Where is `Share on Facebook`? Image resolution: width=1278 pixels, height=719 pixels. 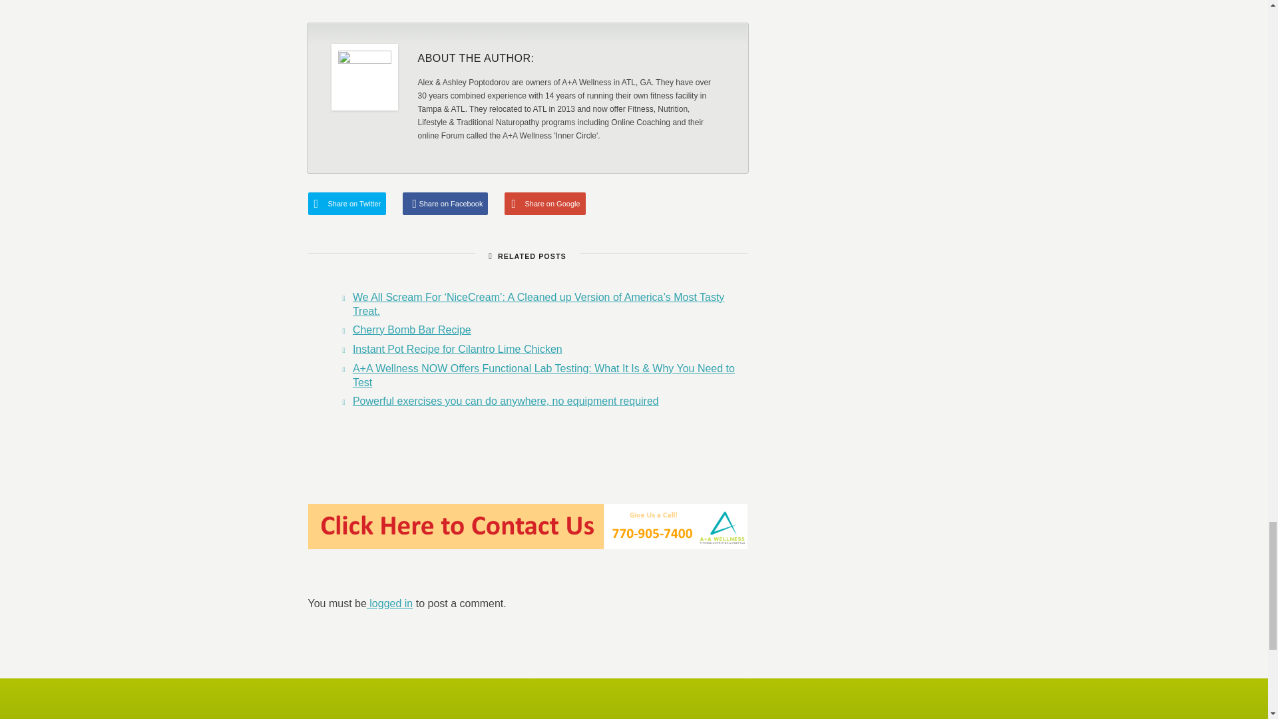
Share on Facebook is located at coordinates (445, 204).